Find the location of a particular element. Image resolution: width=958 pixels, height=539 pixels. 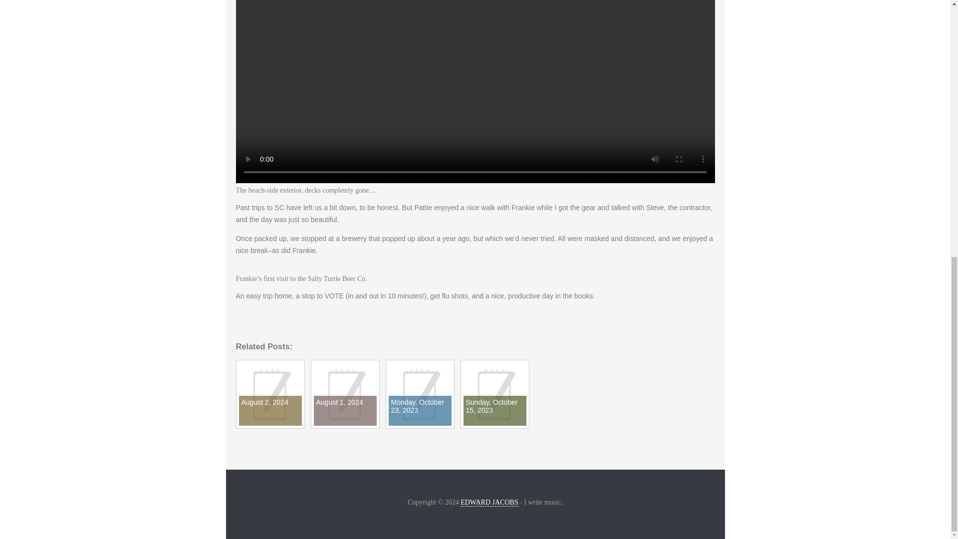

Permalink to Sunday, October 15, 2023 is located at coordinates (494, 423).